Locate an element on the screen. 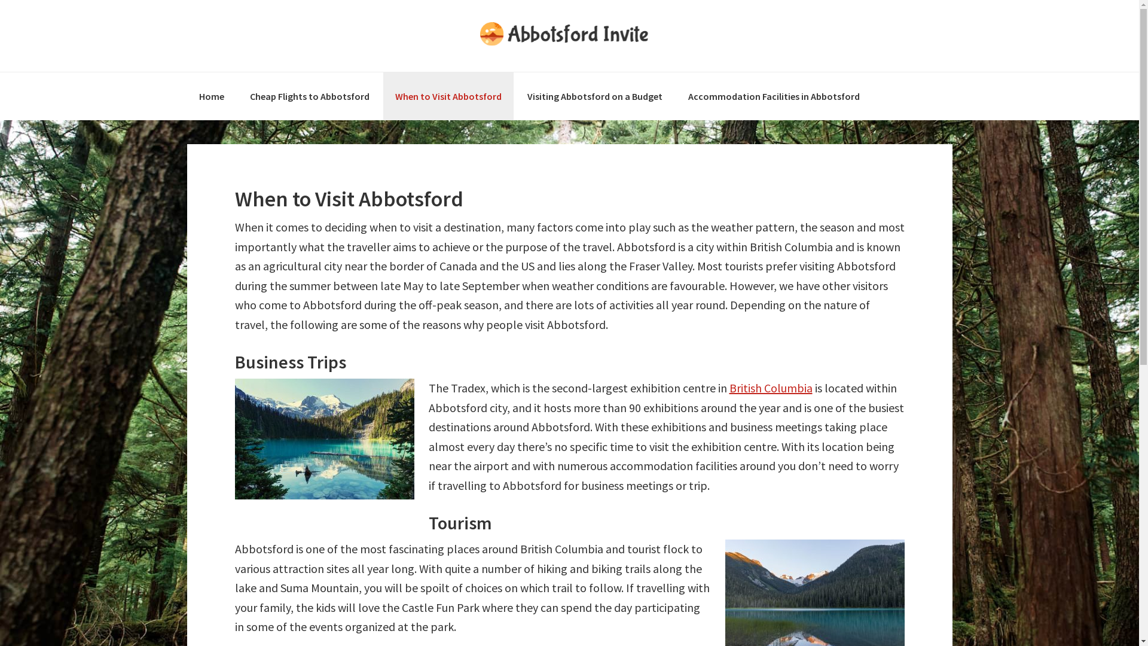 The width and height of the screenshot is (1148, 646). Accommodation Facilities in Abbotsford is located at coordinates (774, 96).